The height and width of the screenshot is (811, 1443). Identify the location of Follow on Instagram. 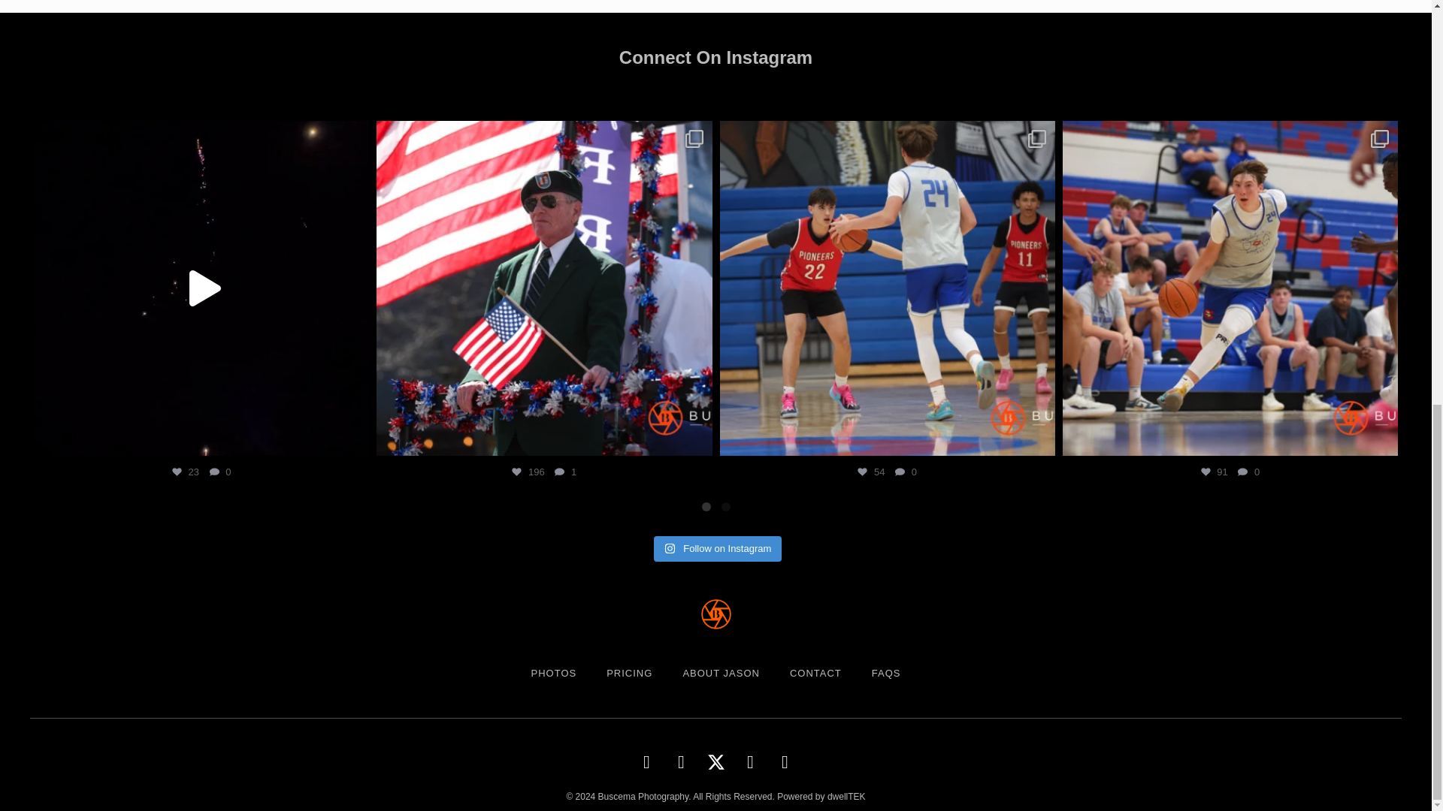
(717, 548).